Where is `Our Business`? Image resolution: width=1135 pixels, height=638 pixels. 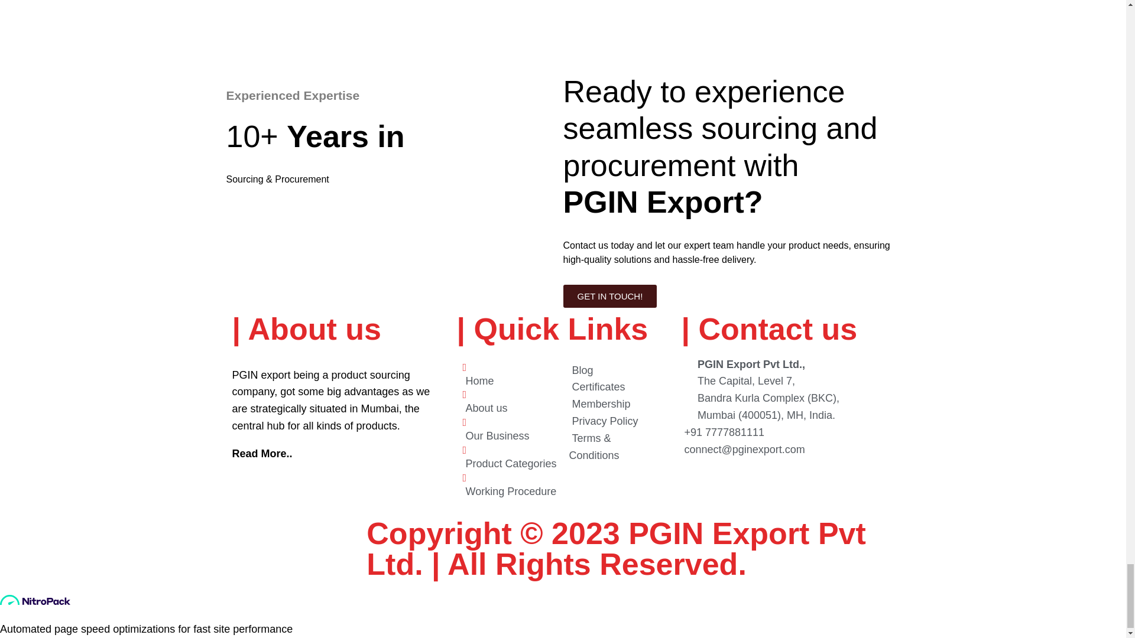 Our Business is located at coordinates (495, 431).